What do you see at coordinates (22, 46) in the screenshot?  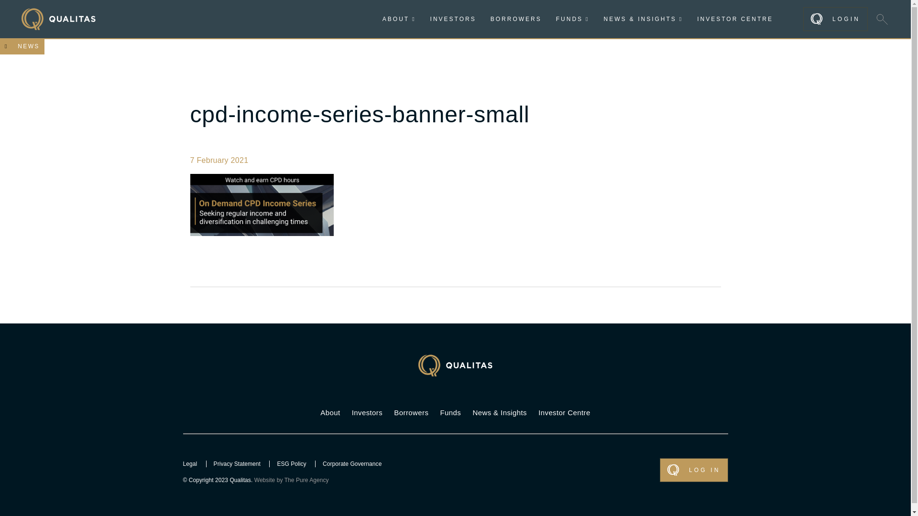 I see `NEWS` at bounding box center [22, 46].